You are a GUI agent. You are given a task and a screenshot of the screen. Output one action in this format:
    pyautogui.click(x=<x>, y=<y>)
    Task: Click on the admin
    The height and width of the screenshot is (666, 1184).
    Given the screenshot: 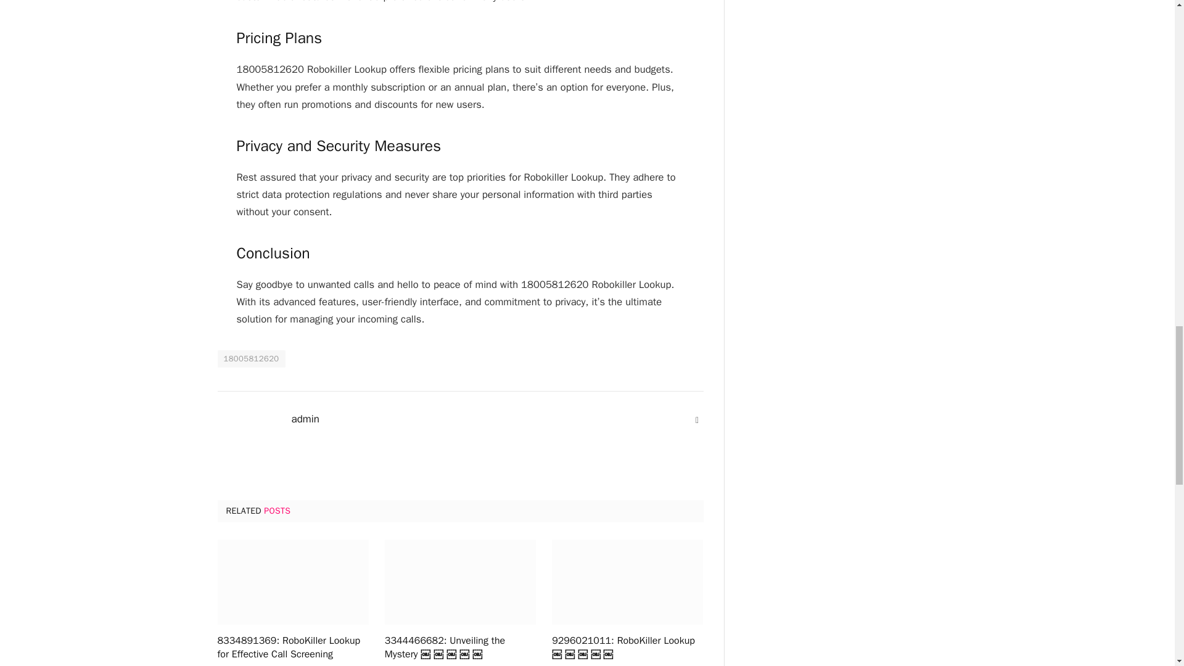 What is the action you would take?
    pyautogui.click(x=305, y=419)
    